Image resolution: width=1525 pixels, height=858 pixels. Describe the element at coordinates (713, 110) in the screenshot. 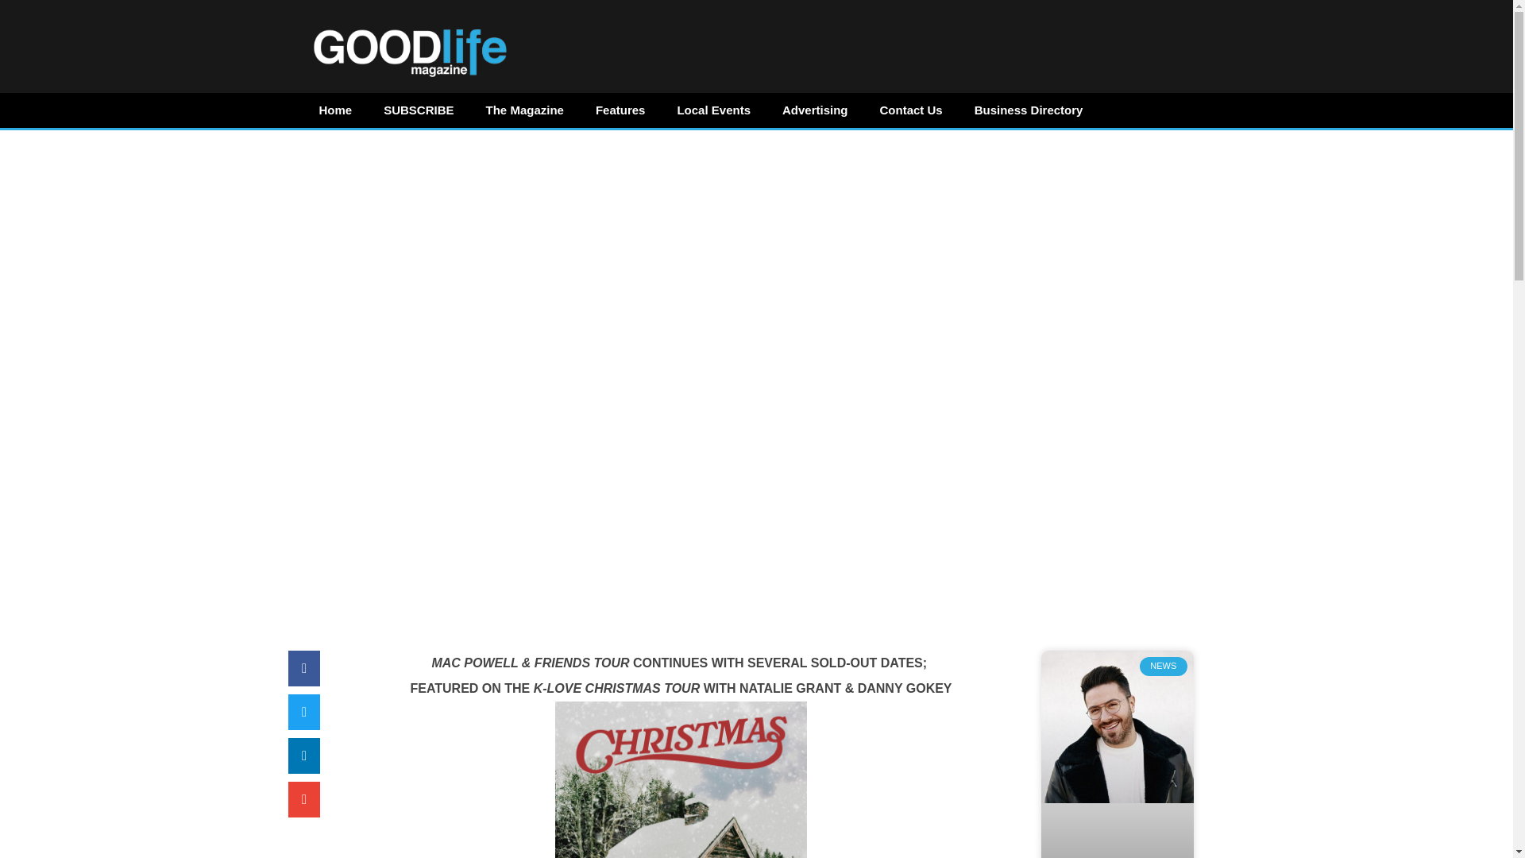

I see `Local Events` at that location.